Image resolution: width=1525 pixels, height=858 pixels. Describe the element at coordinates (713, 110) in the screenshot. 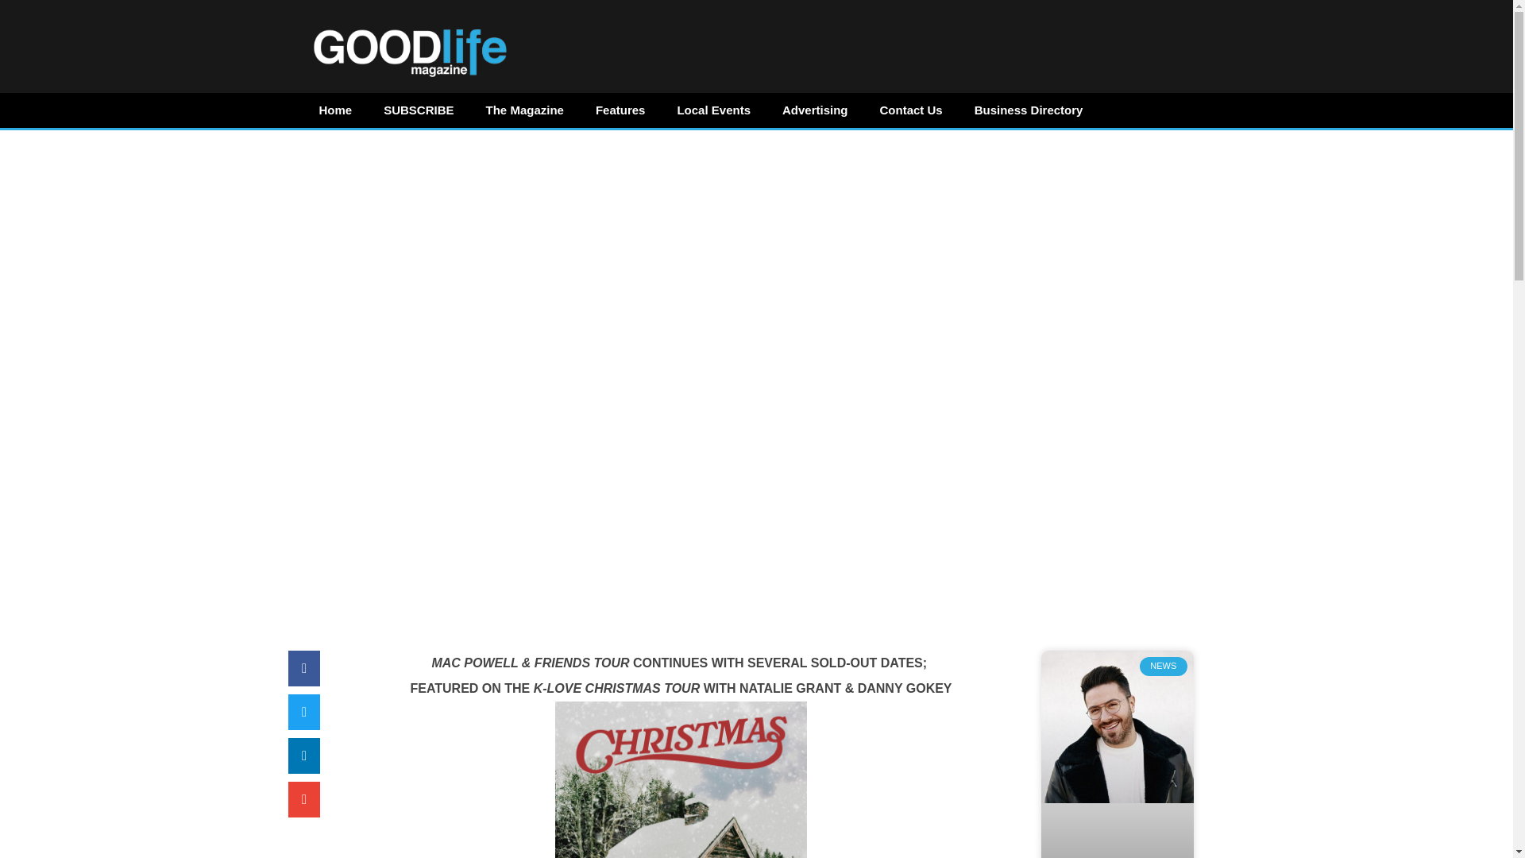

I see `Local Events` at that location.